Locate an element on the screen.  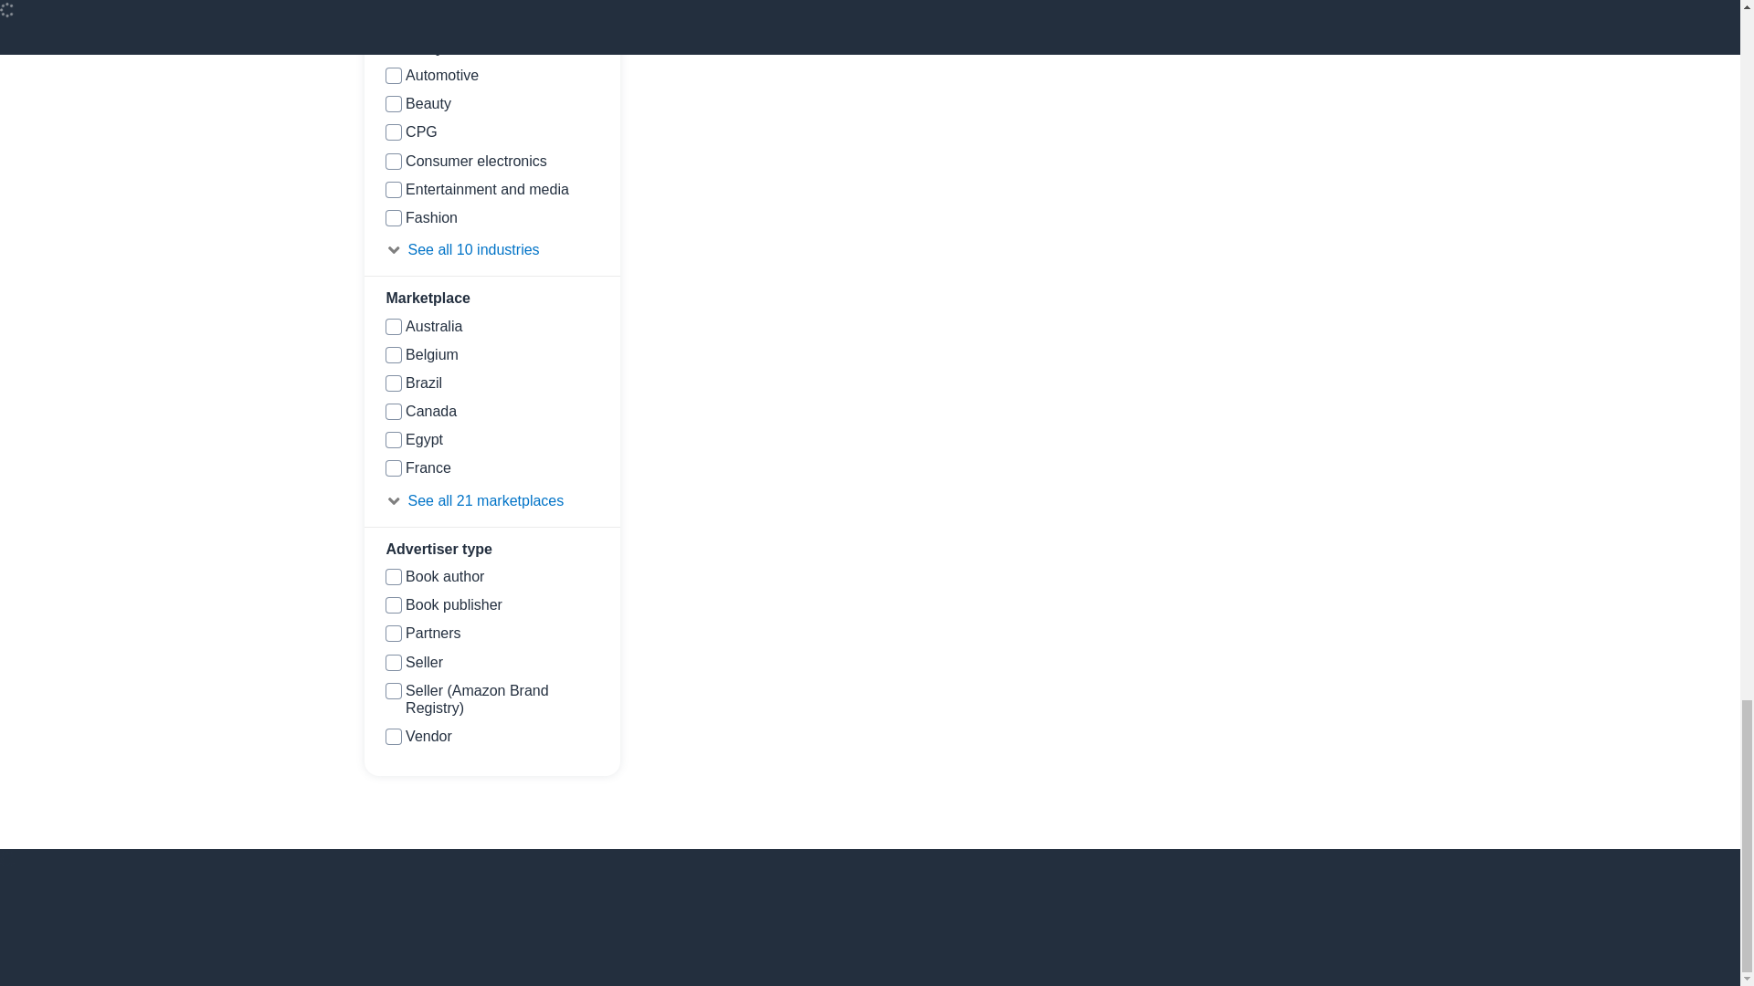
CPG is located at coordinates (393, 132).